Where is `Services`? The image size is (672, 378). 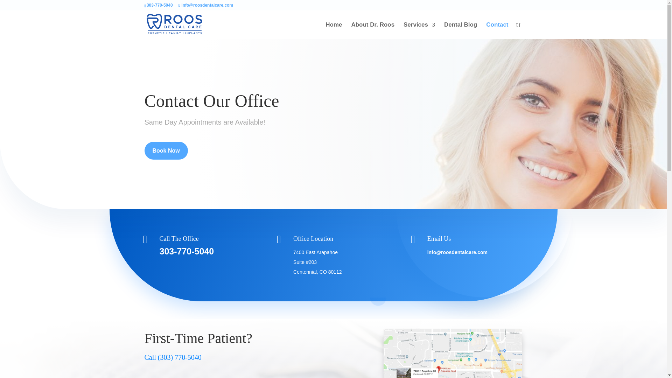 Services is located at coordinates (419, 30).